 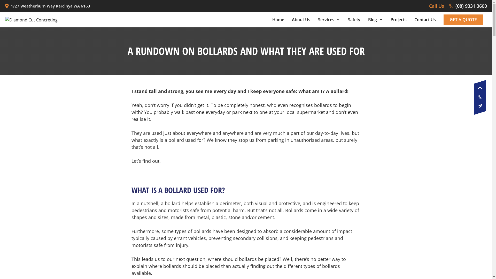 What do you see at coordinates (376, 20) in the screenshot?
I see `Blog` at bounding box center [376, 20].